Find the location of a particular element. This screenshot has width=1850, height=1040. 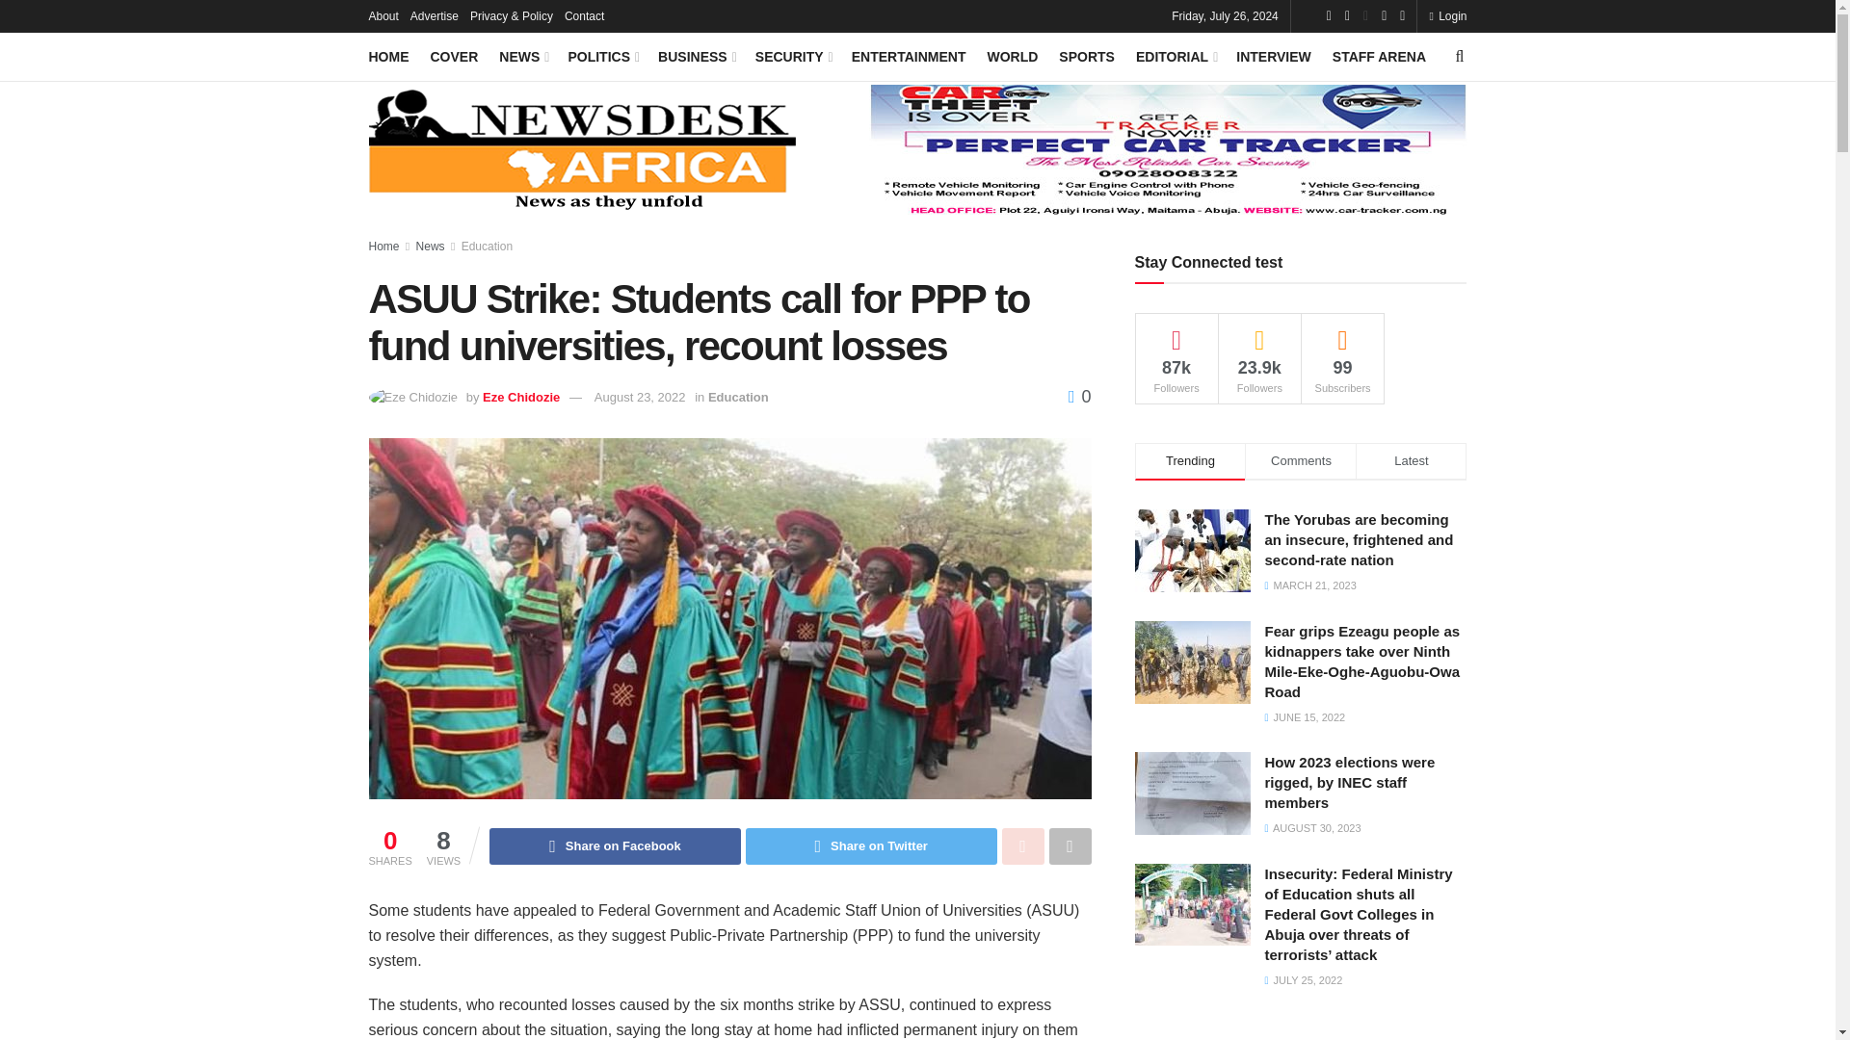

HOME is located at coordinates (388, 57).